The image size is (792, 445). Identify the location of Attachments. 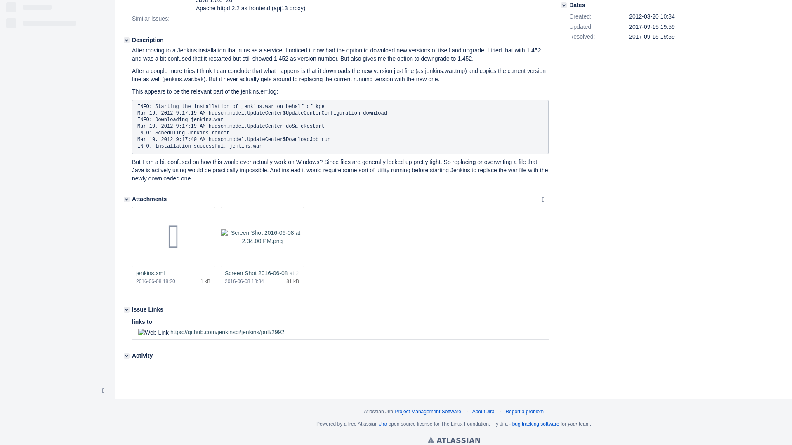
(126, 199).